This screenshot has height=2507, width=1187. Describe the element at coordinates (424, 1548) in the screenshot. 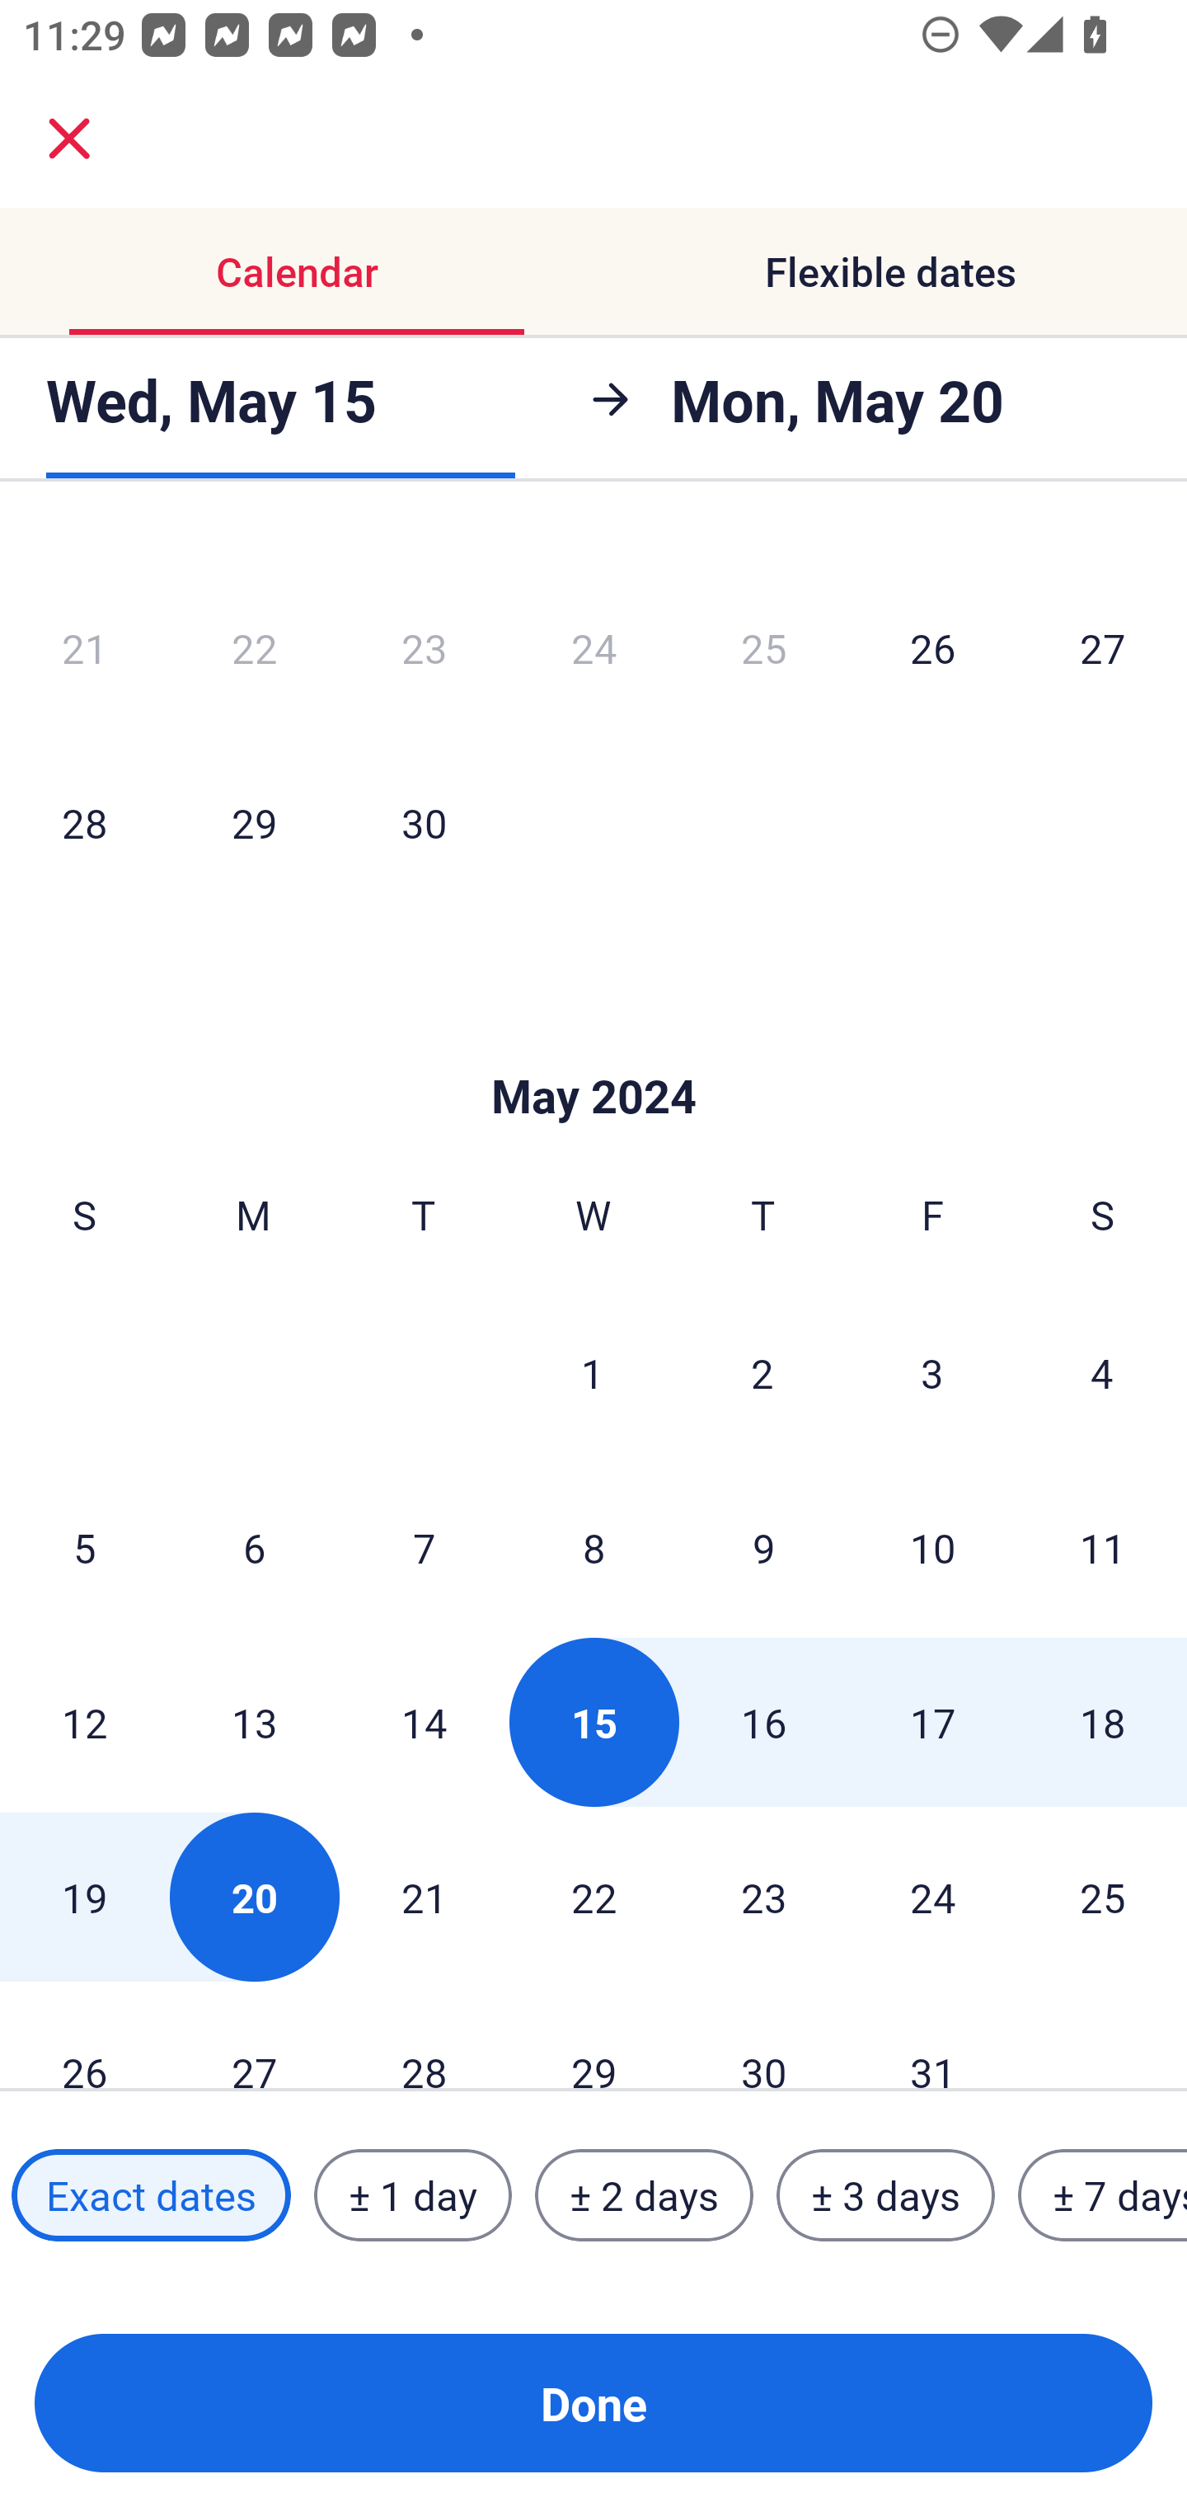

I see `7 Tuesday, May 7, 2024` at that location.